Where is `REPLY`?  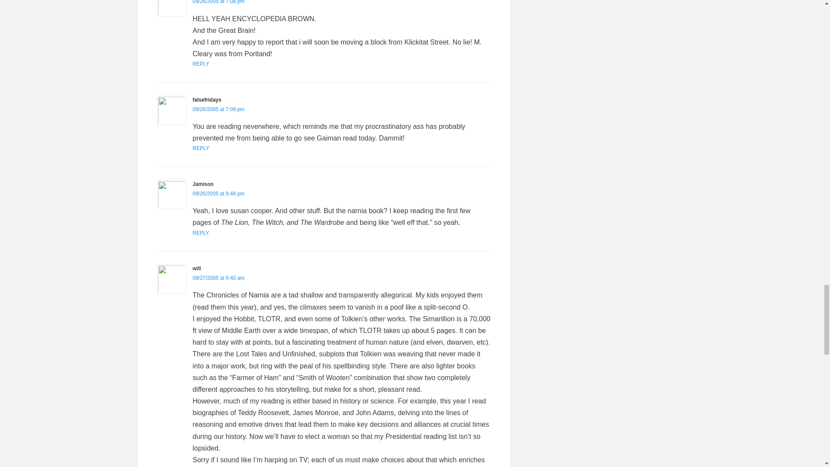 REPLY is located at coordinates (201, 148).